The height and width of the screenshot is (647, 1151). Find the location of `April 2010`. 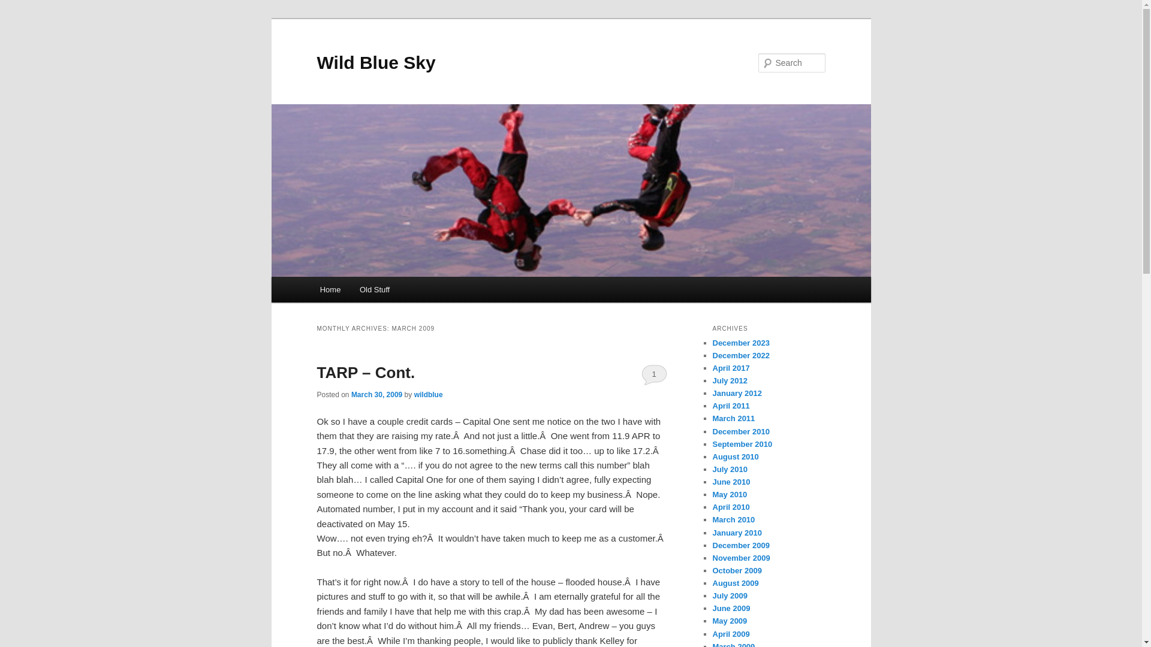

April 2010 is located at coordinates (730, 507).